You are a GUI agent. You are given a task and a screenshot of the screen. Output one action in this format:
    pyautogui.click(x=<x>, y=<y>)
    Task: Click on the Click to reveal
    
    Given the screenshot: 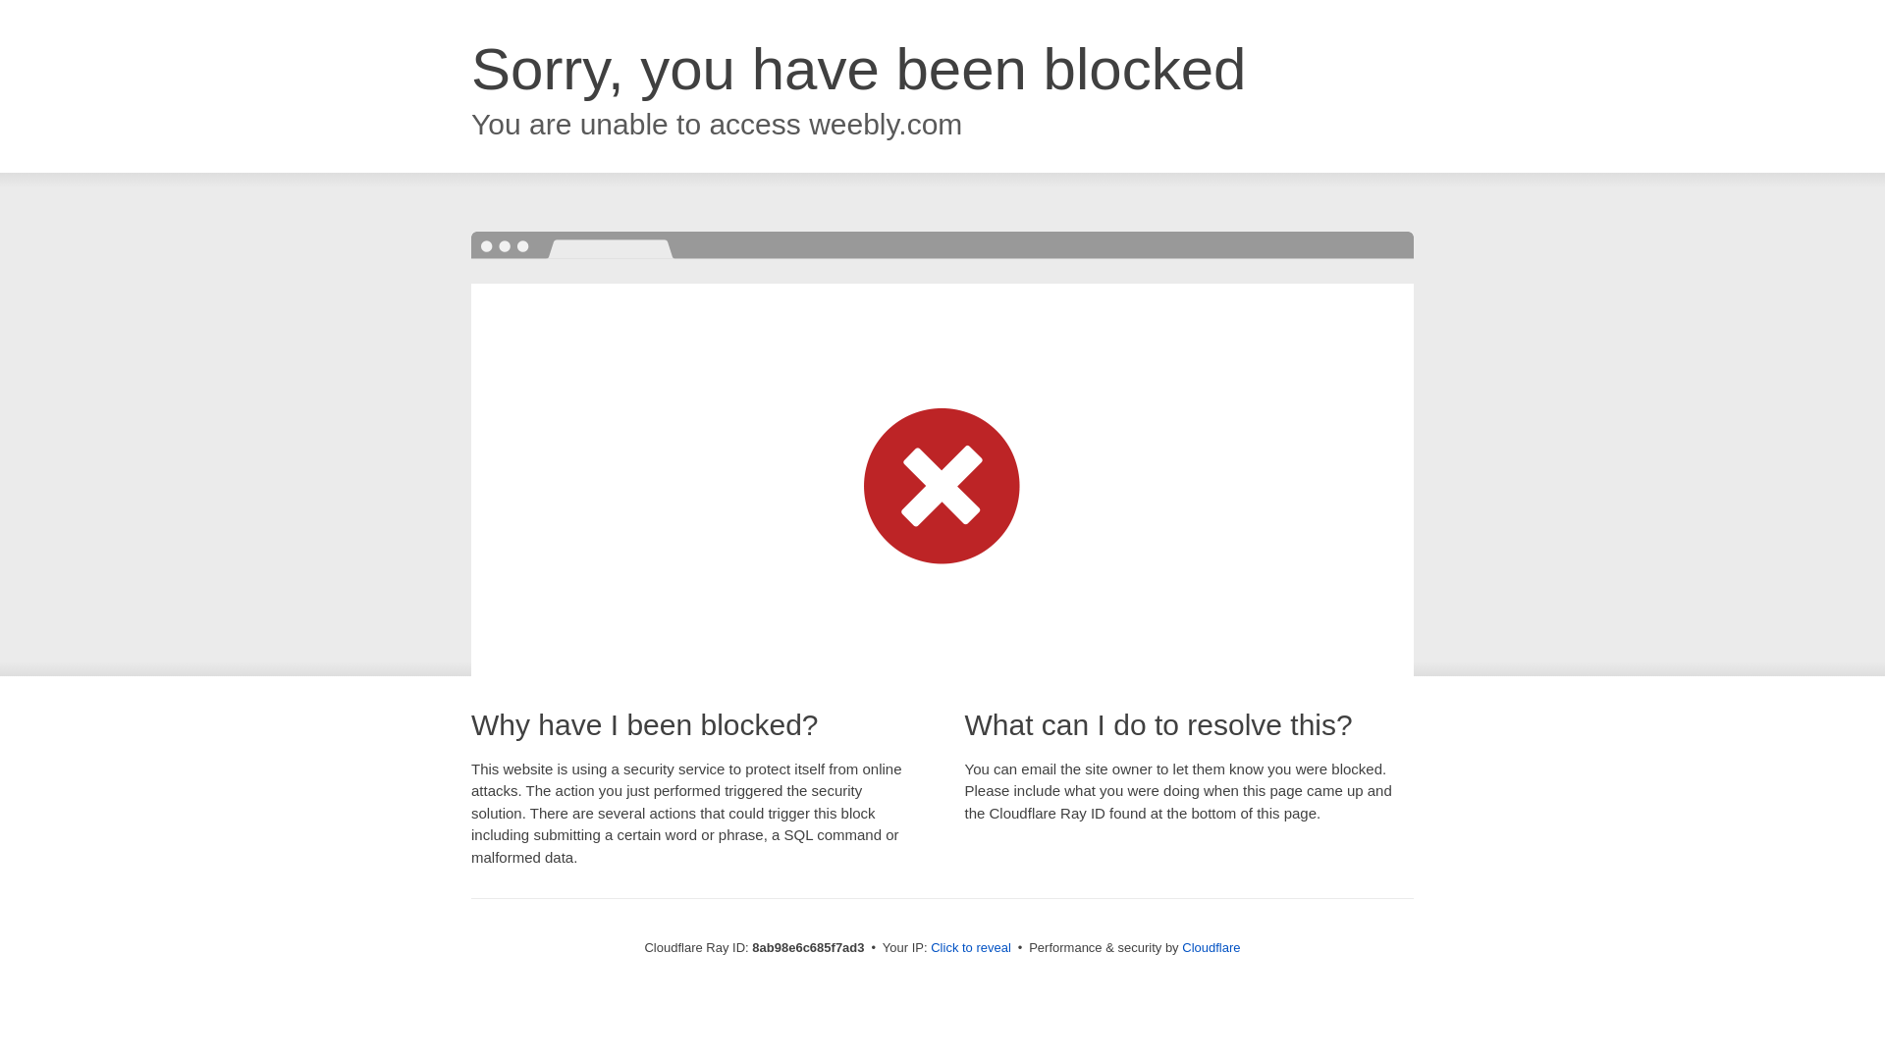 What is the action you would take?
    pyautogui.click(x=970, y=948)
    